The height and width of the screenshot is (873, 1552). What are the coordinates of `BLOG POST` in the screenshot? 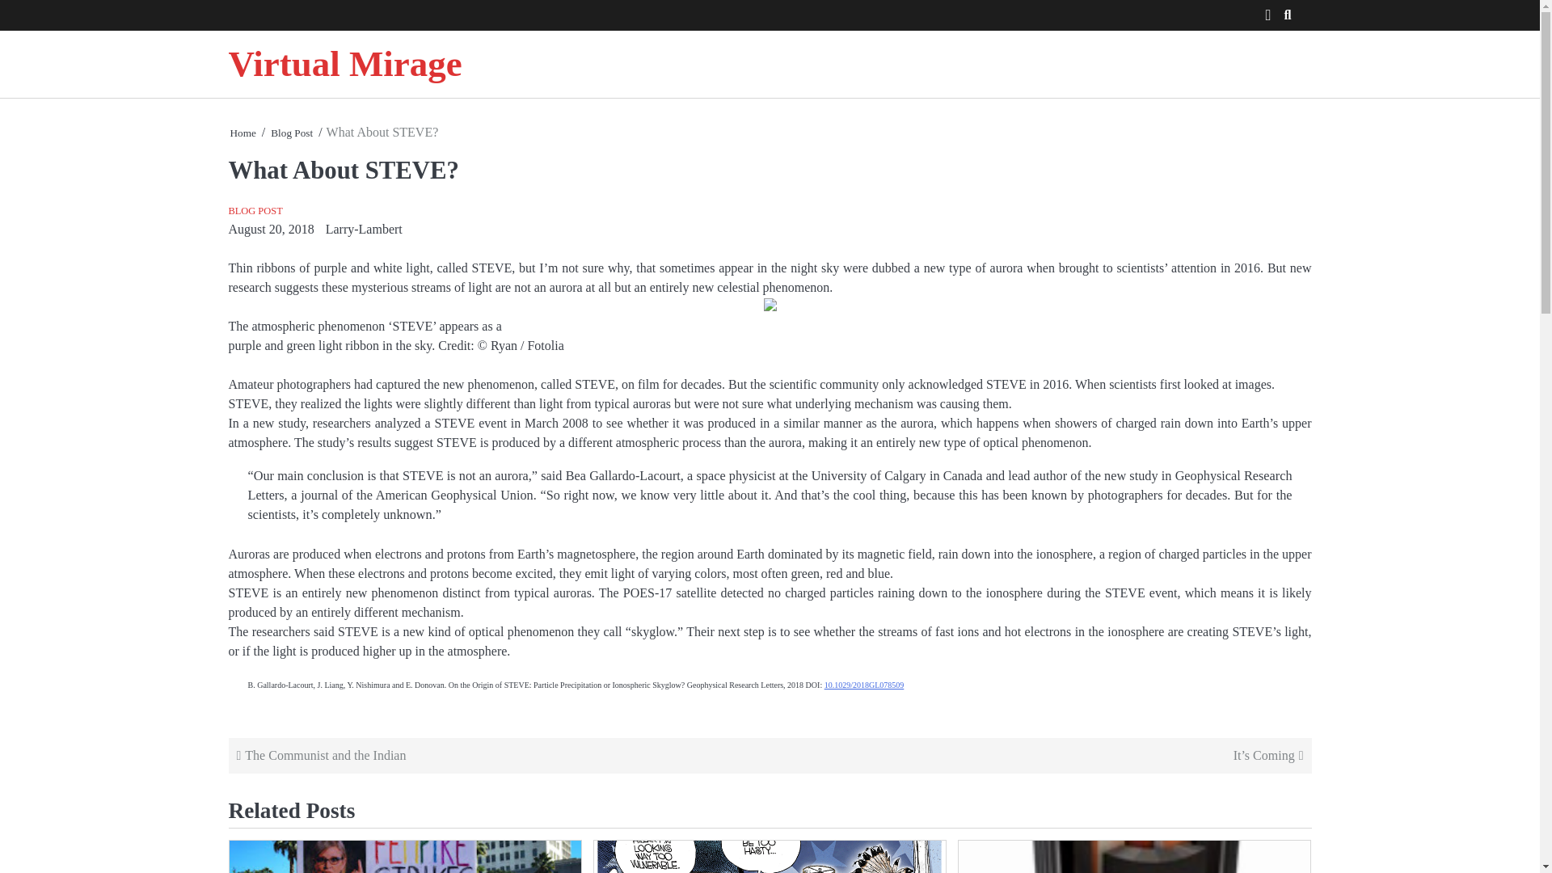 It's located at (255, 210).